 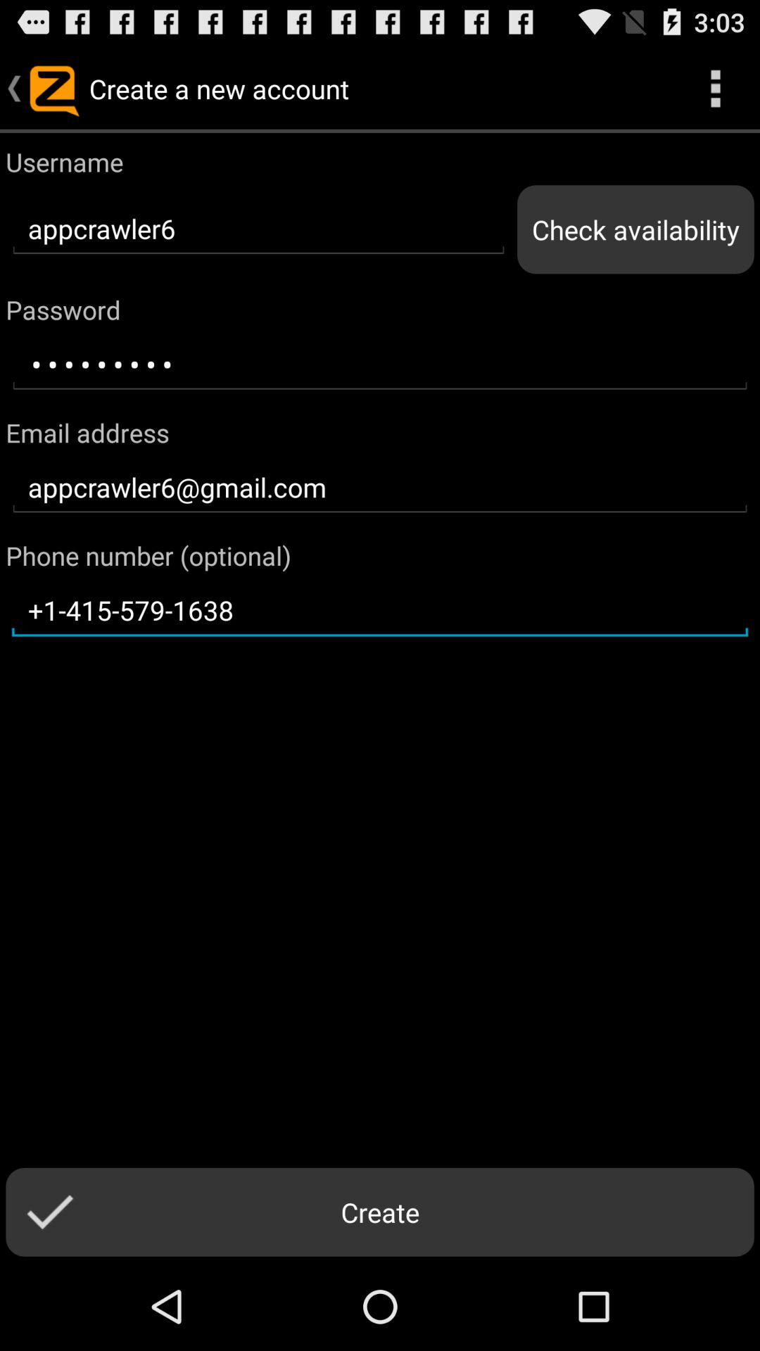 What do you see at coordinates (380, 364) in the screenshot?
I see `select text box below password text` at bounding box center [380, 364].